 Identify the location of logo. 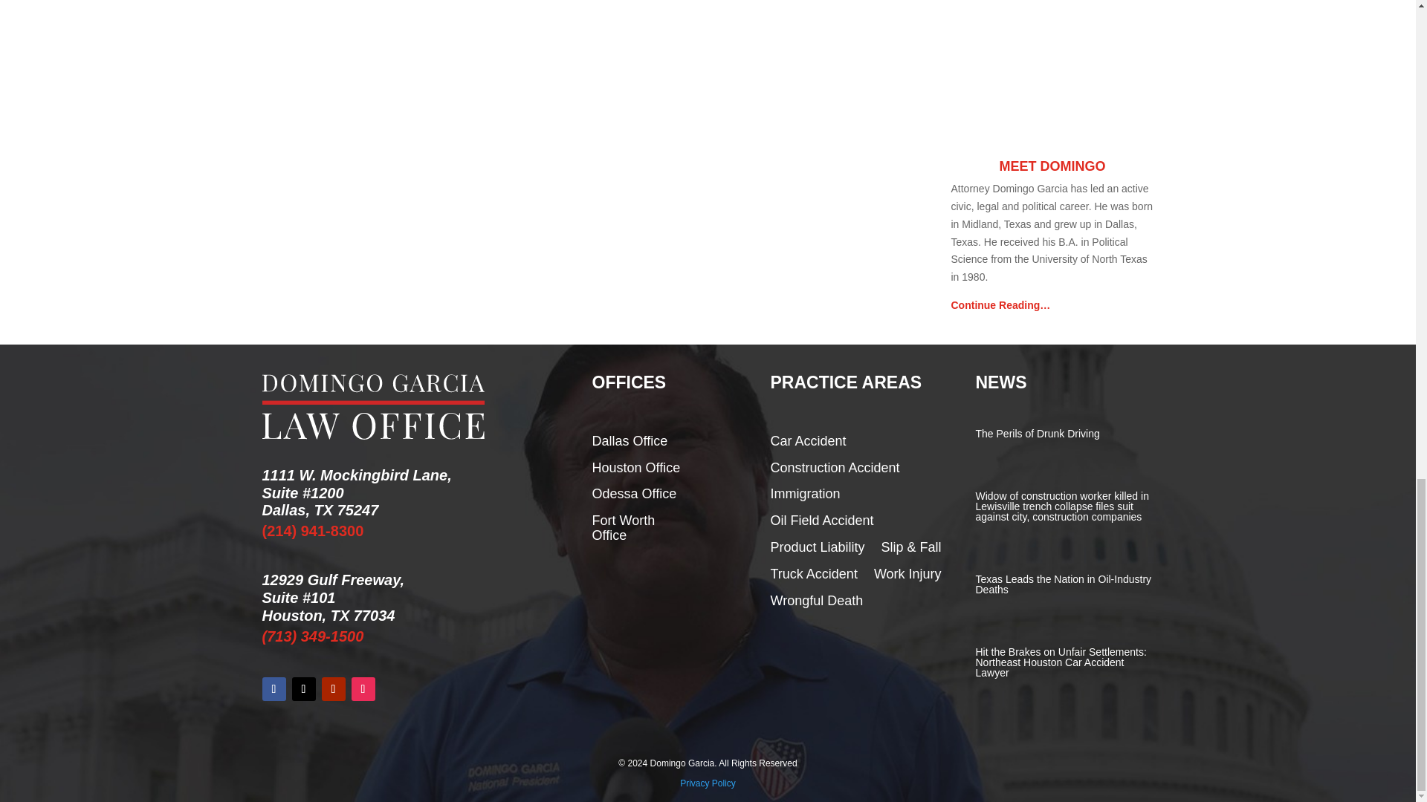
(373, 407).